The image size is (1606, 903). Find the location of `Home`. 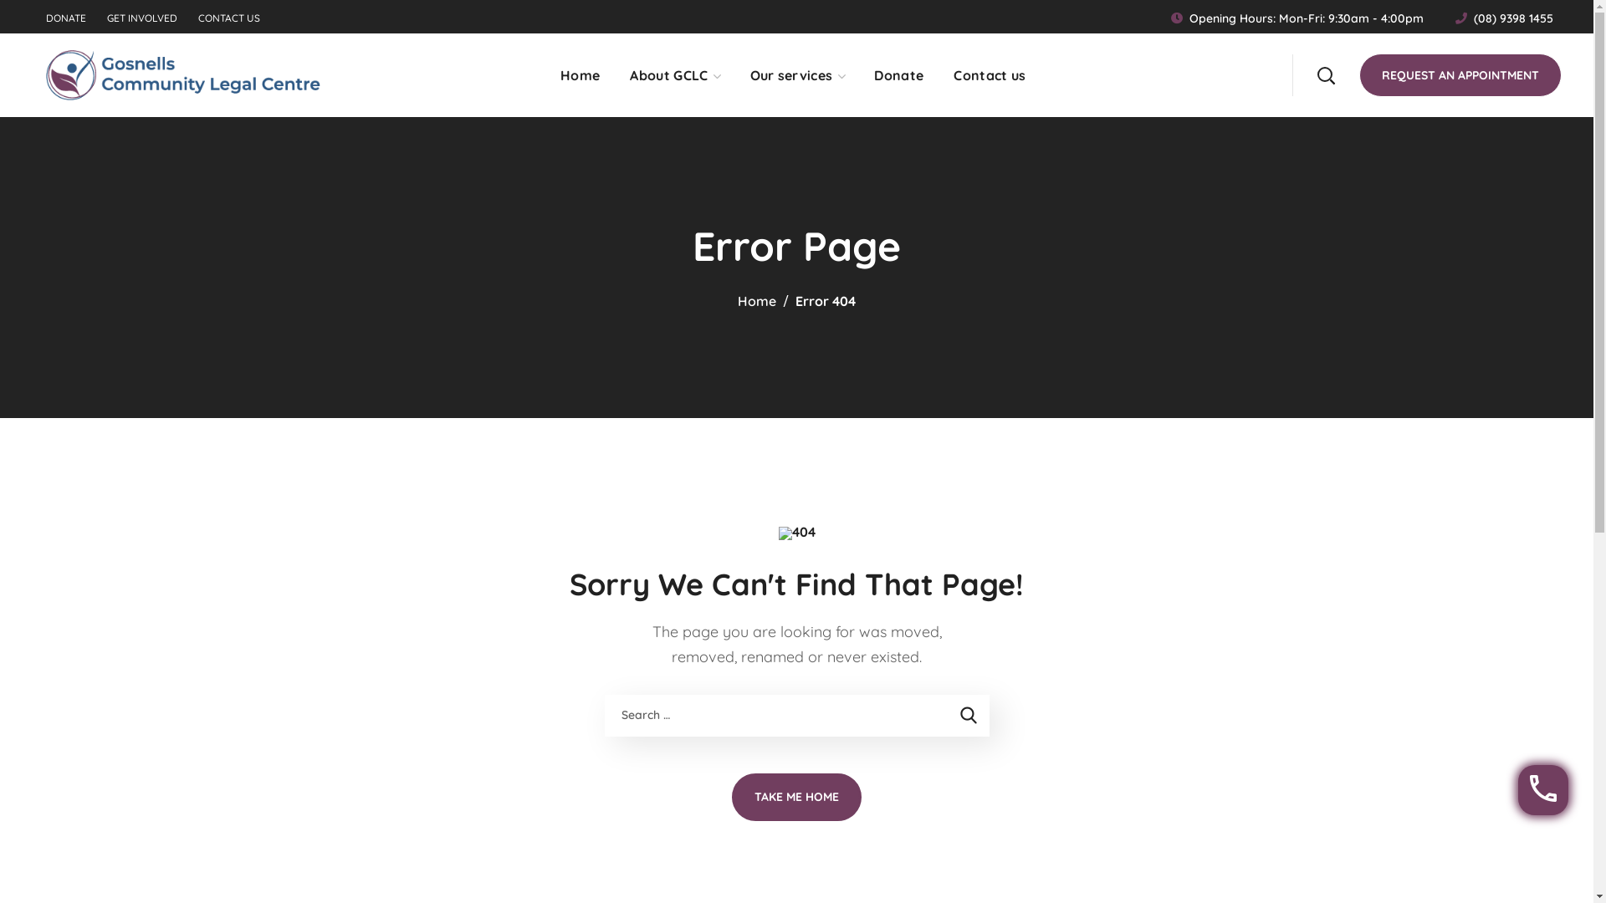

Home is located at coordinates (581, 75).